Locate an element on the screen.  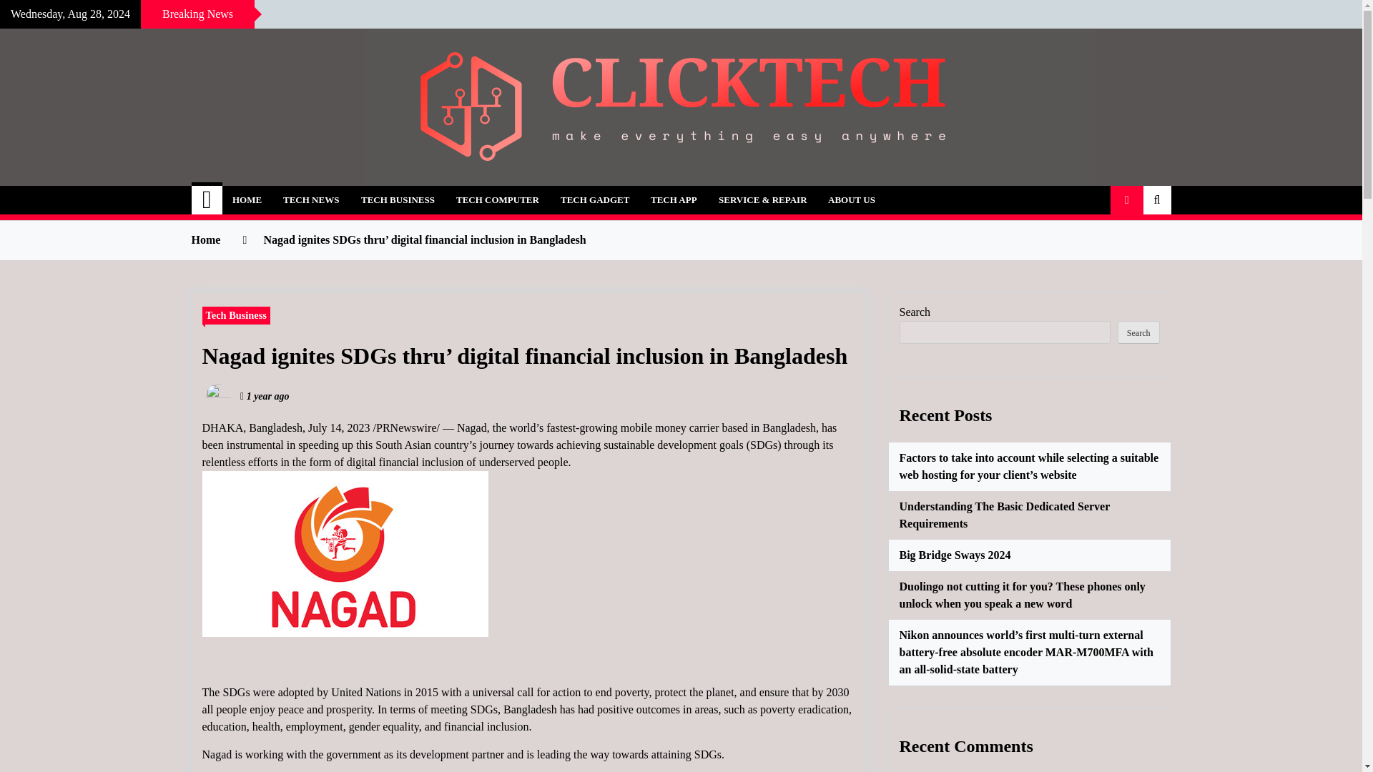
HOME is located at coordinates (246, 200).